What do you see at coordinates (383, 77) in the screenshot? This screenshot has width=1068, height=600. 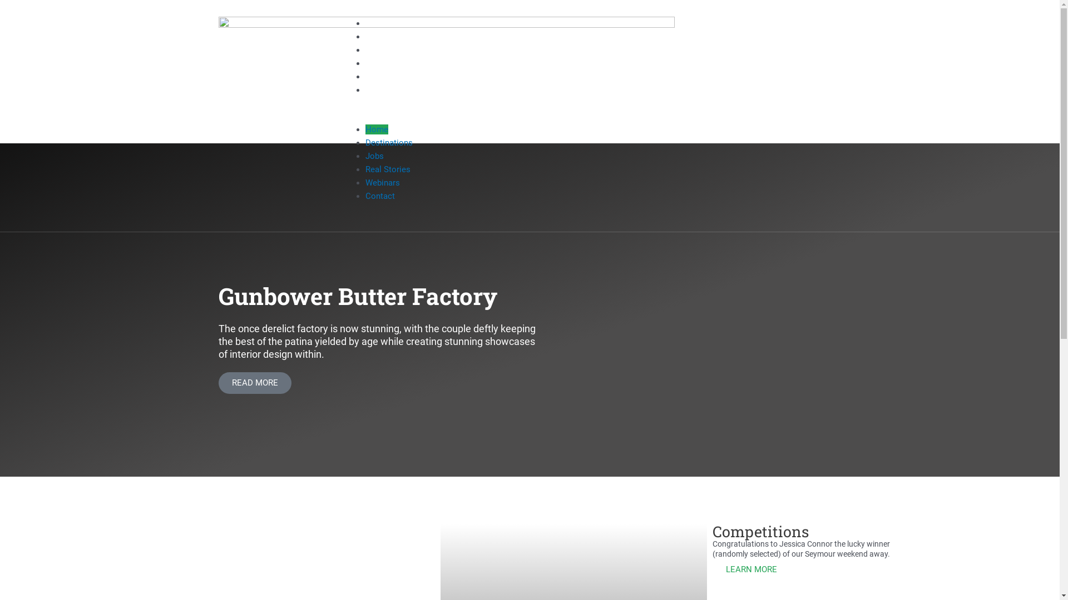 I see `Webinars` at bounding box center [383, 77].